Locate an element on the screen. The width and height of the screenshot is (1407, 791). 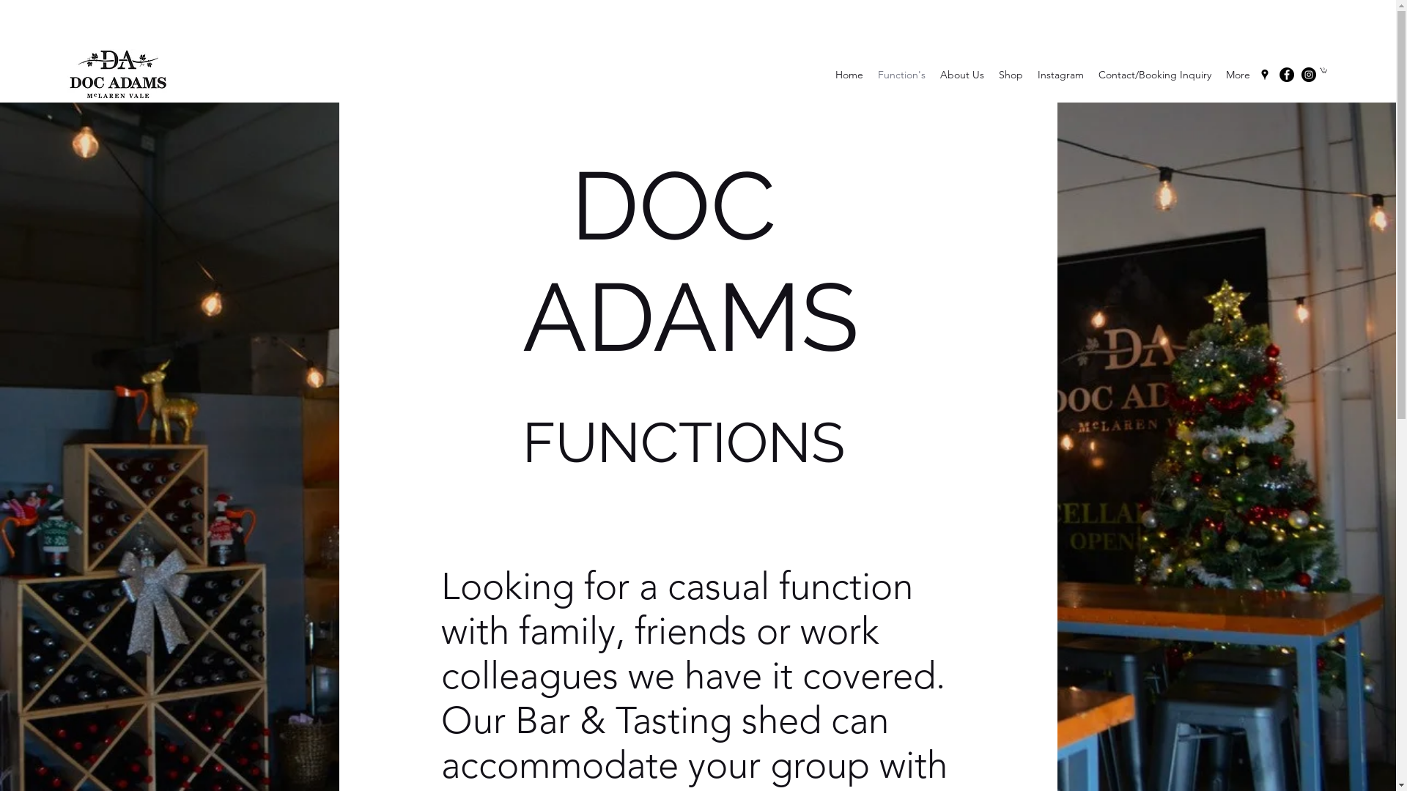
Contact/Booking Inquiry is located at coordinates (1155, 75).